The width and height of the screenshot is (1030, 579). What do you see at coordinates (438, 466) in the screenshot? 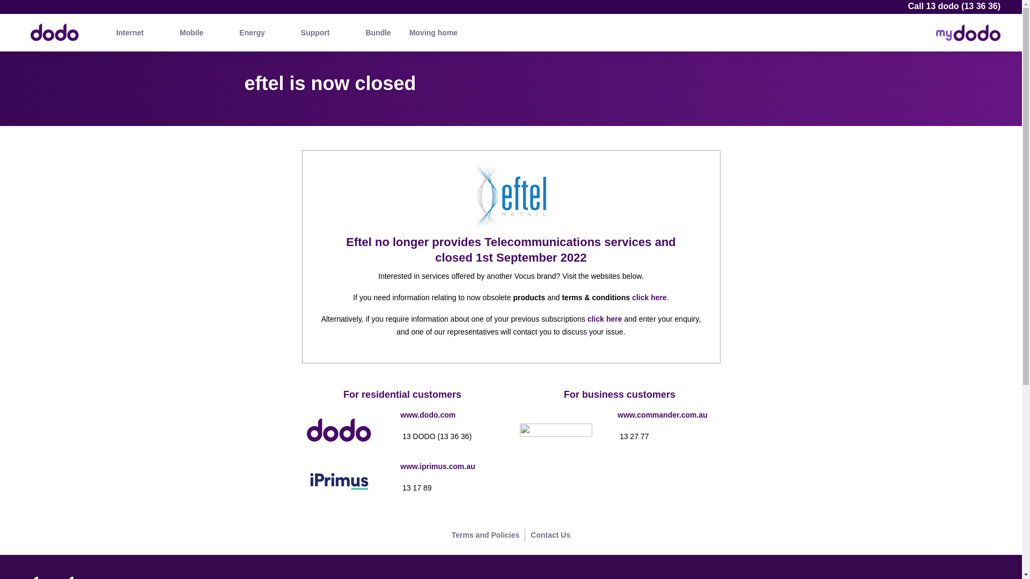
I see `www.iprimus.com.au` at bounding box center [438, 466].